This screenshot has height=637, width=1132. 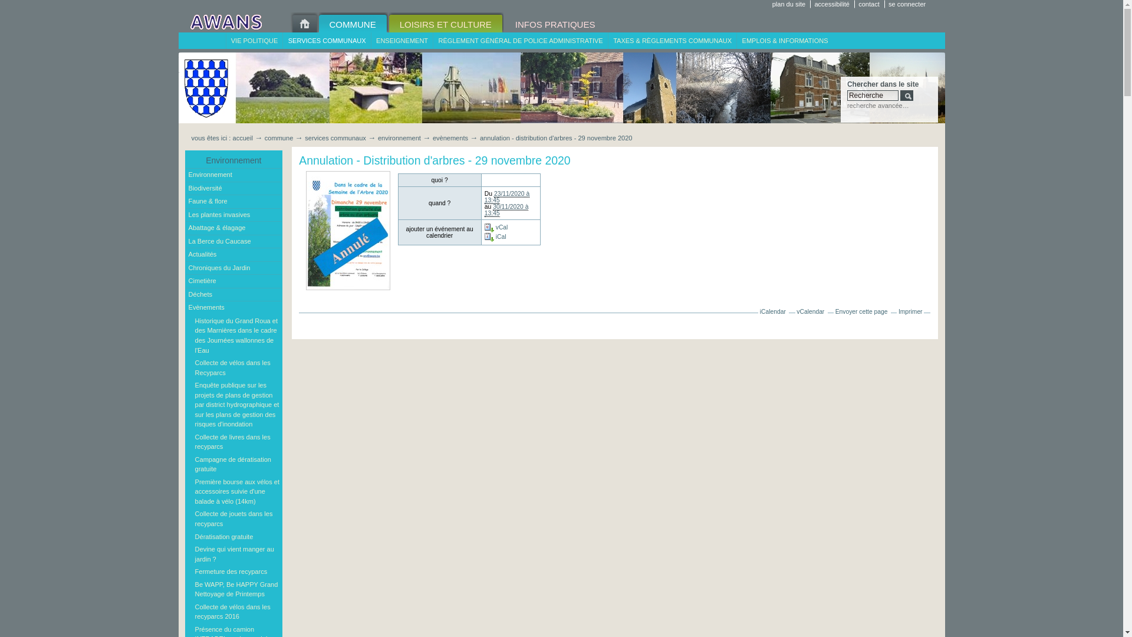 What do you see at coordinates (348, 231) in the screenshot?
I see `Annulation - Distribution d'arbres - 29 novembre 2020` at bounding box center [348, 231].